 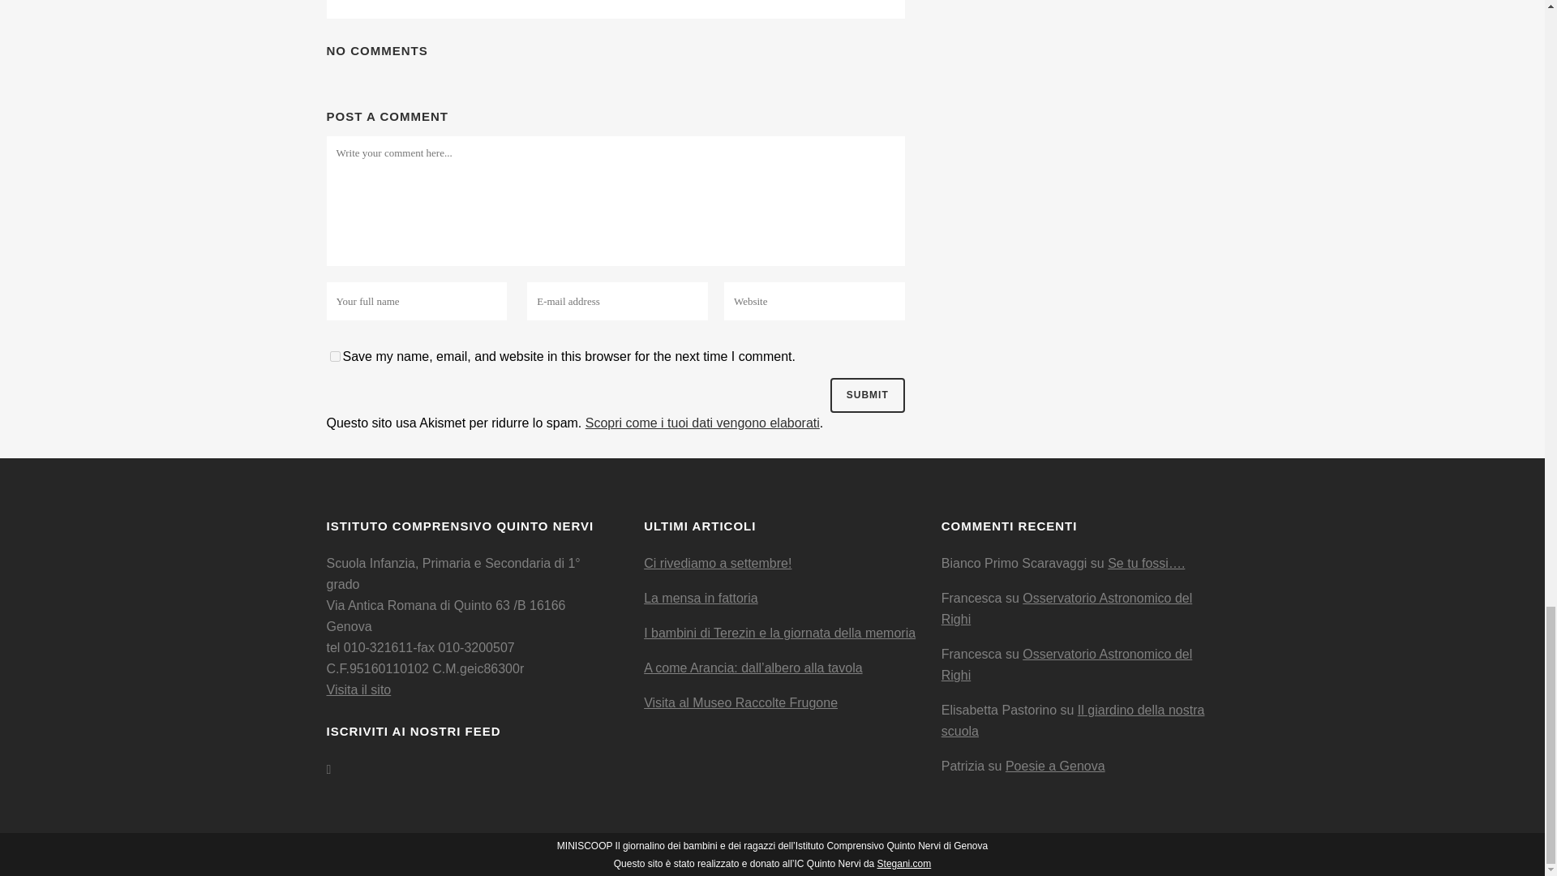 I want to click on LINK, so click(x=358, y=689).